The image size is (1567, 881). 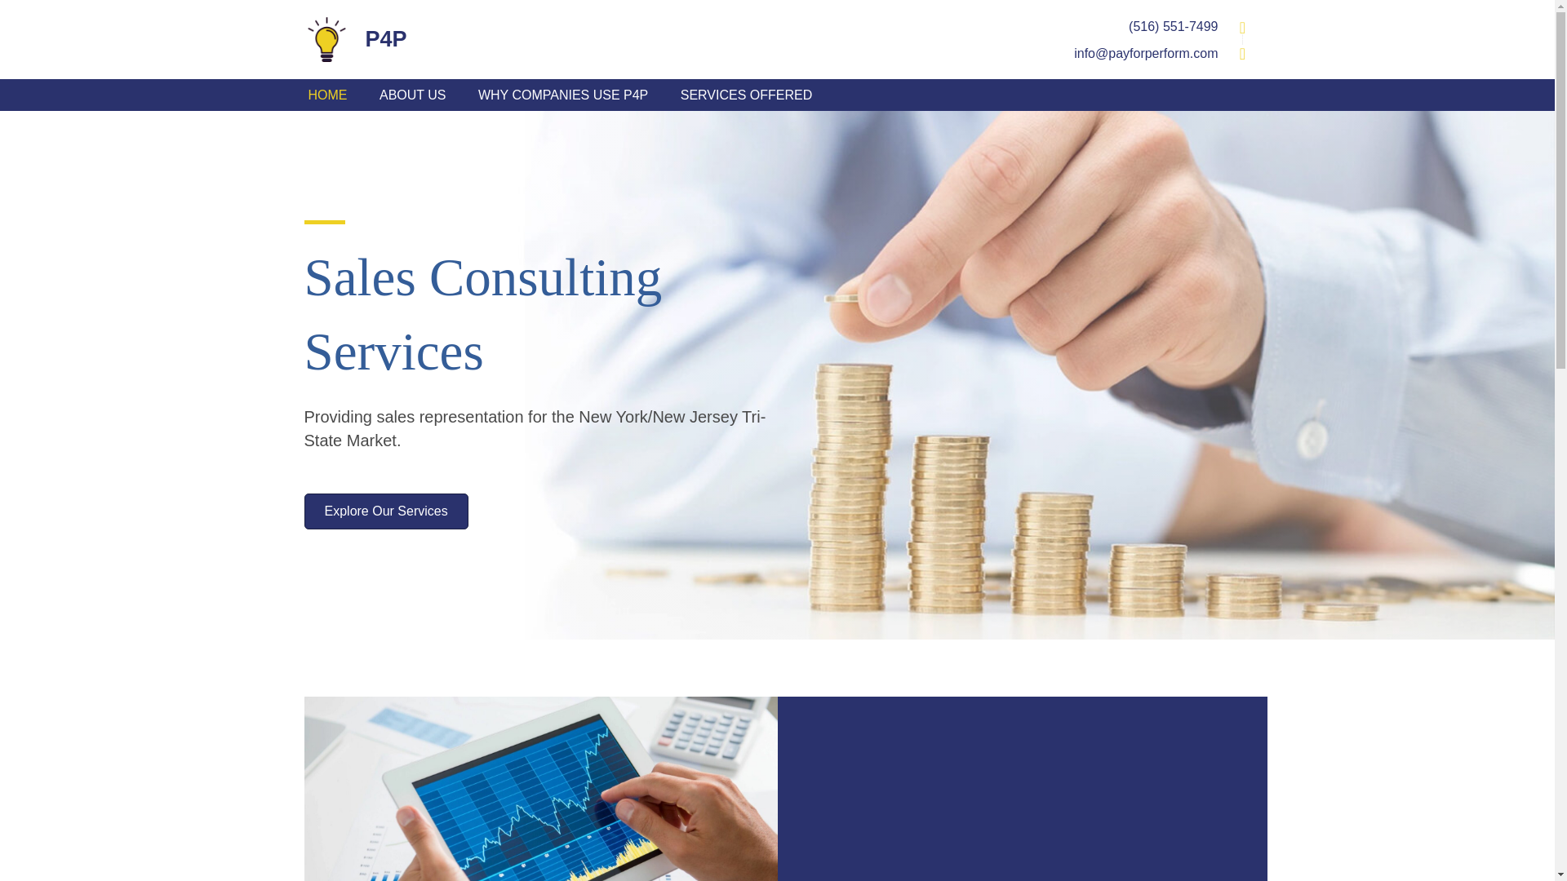 I want to click on ABOUT US, so click(x=413, y=93).